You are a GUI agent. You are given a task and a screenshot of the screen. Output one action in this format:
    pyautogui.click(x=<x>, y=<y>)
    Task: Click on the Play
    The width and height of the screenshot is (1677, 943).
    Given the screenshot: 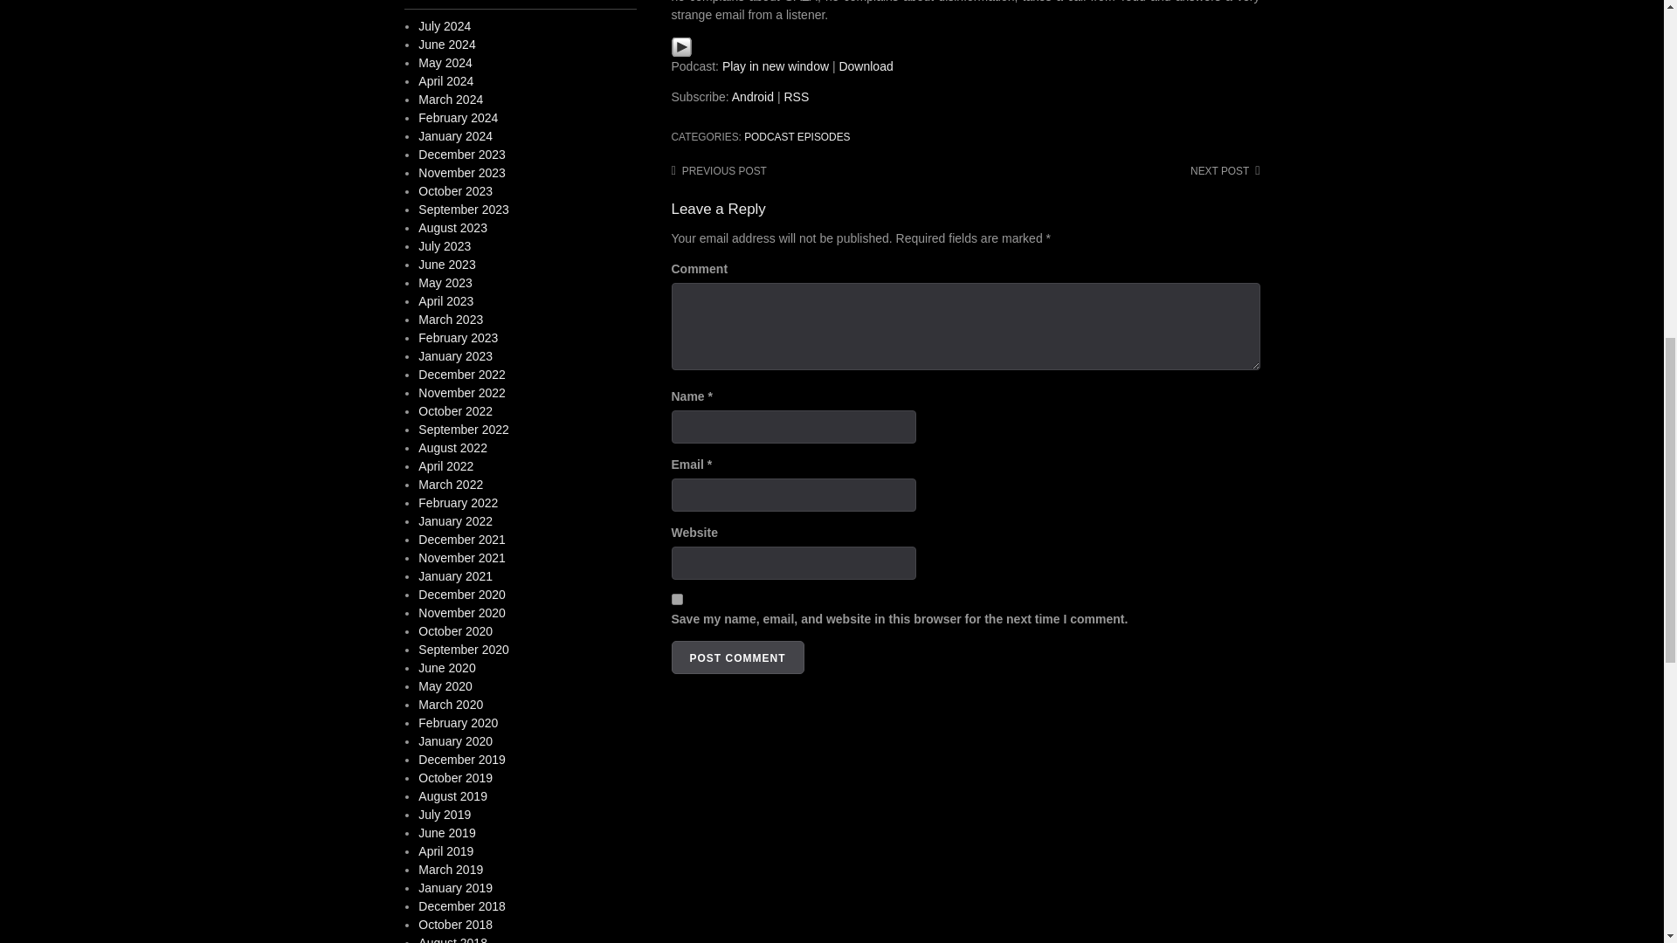 What is the action you would take?
    pyautogui.click(x=681, y=47)
    